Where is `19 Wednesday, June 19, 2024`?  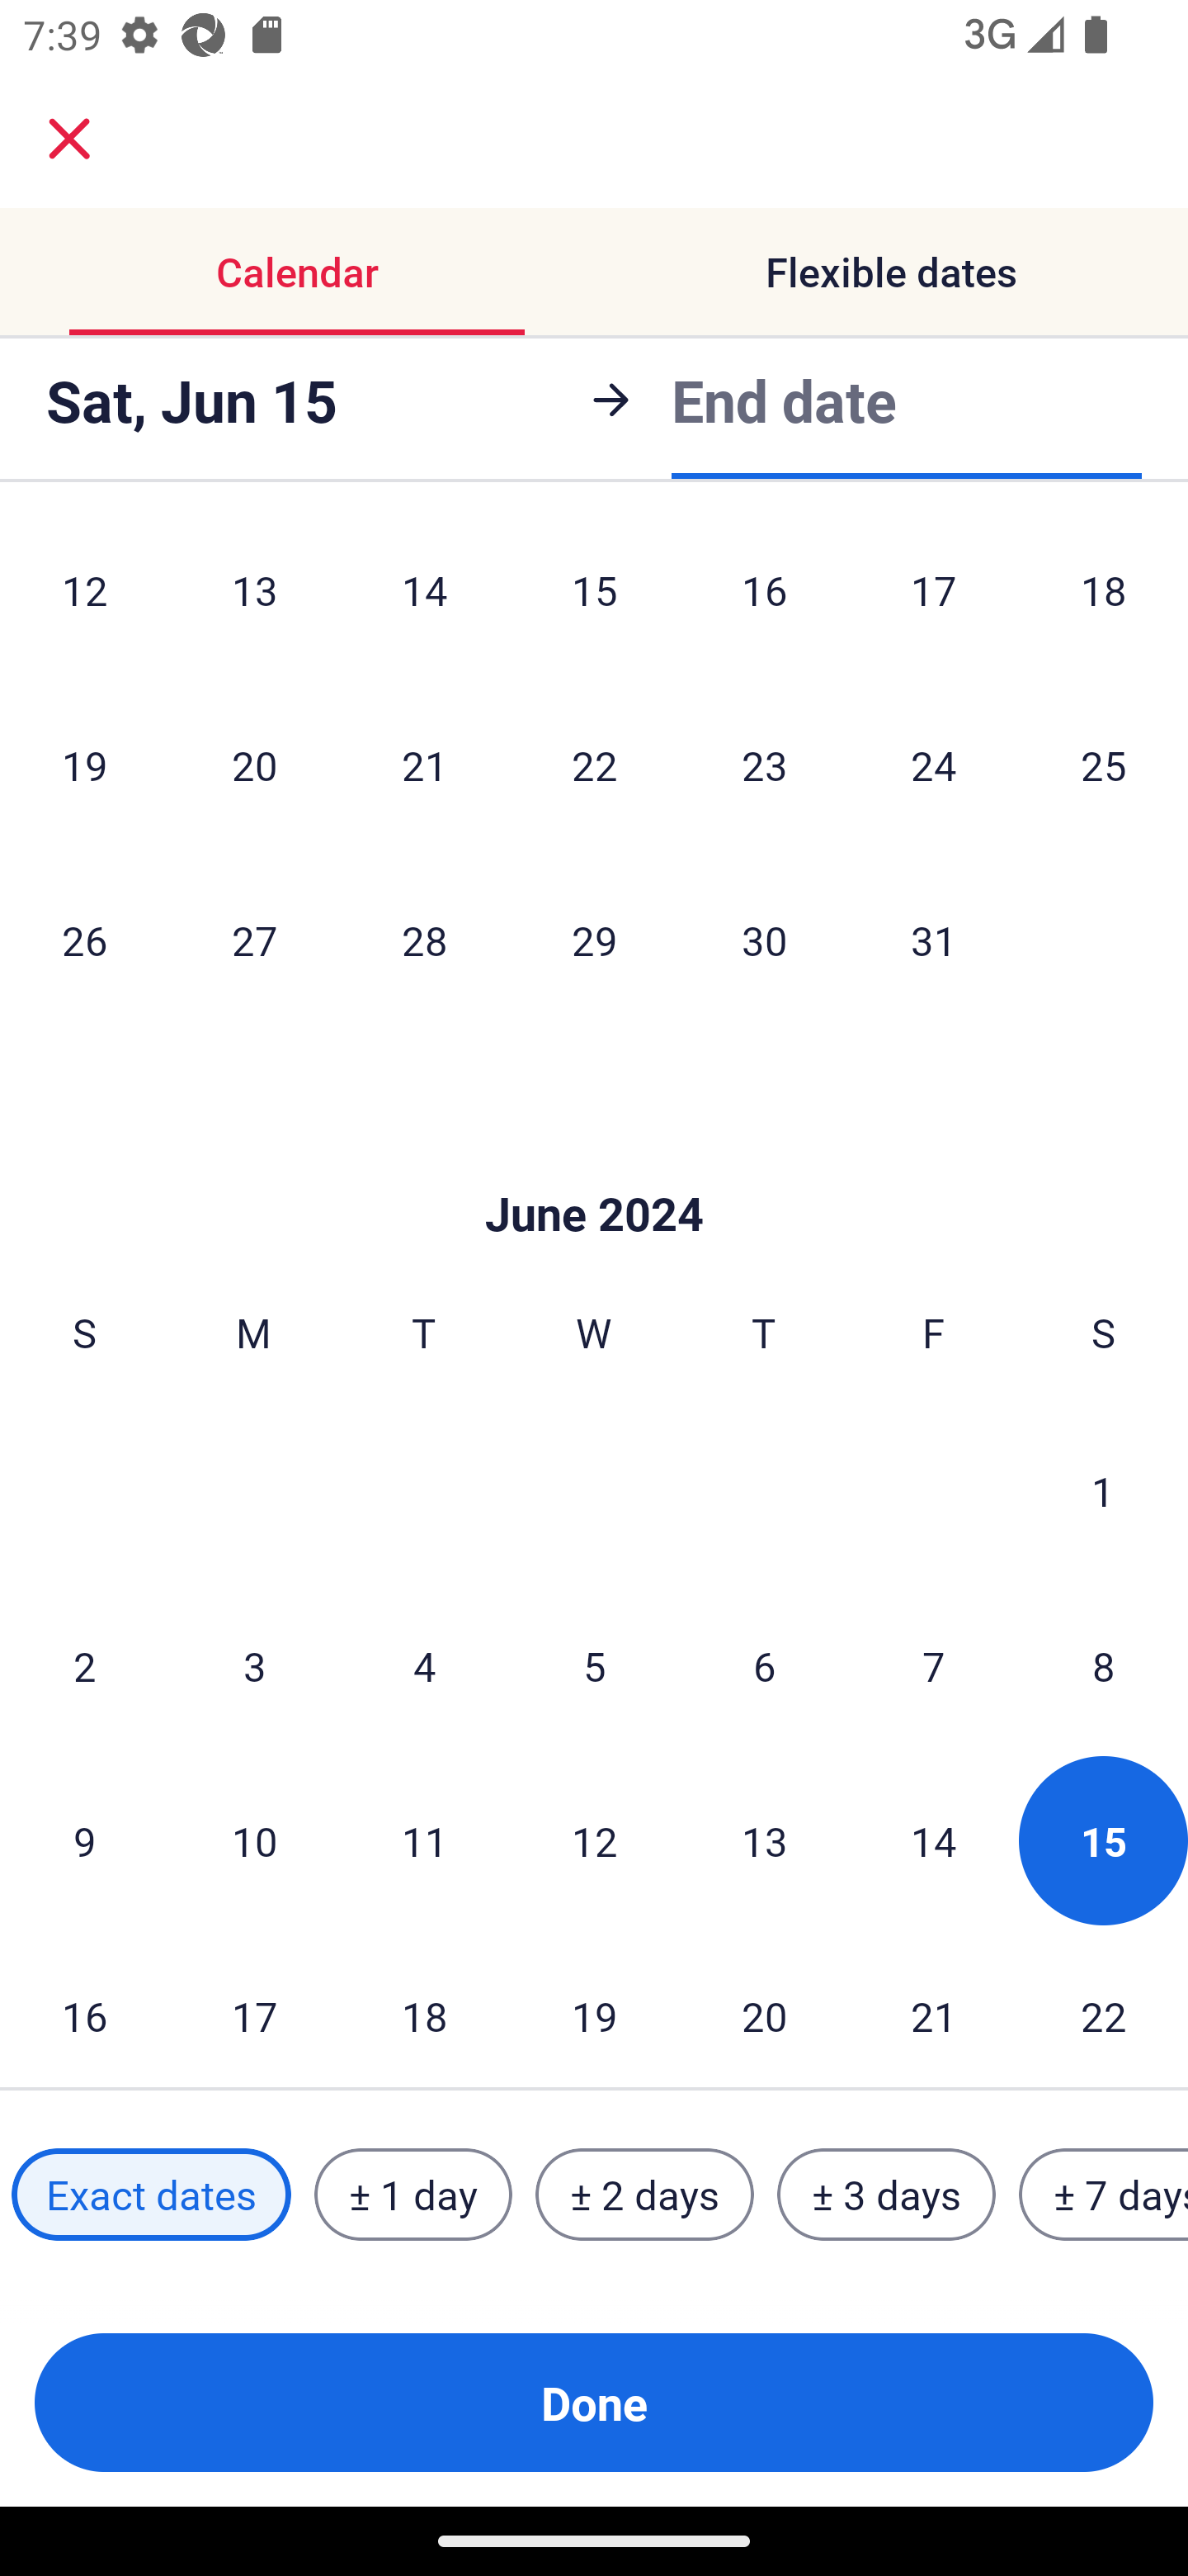
19 Wednesday, June 19, 2024 is located at coordinates (594, 2010).